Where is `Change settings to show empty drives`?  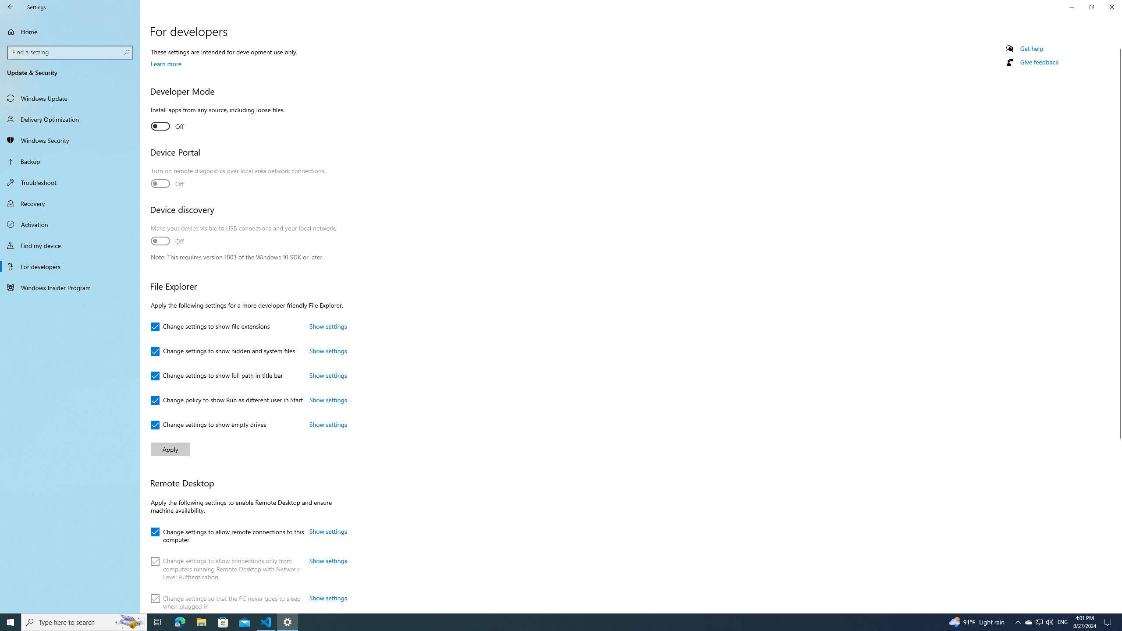
Change settings to show empty drives is located at coordinates (209, 425).